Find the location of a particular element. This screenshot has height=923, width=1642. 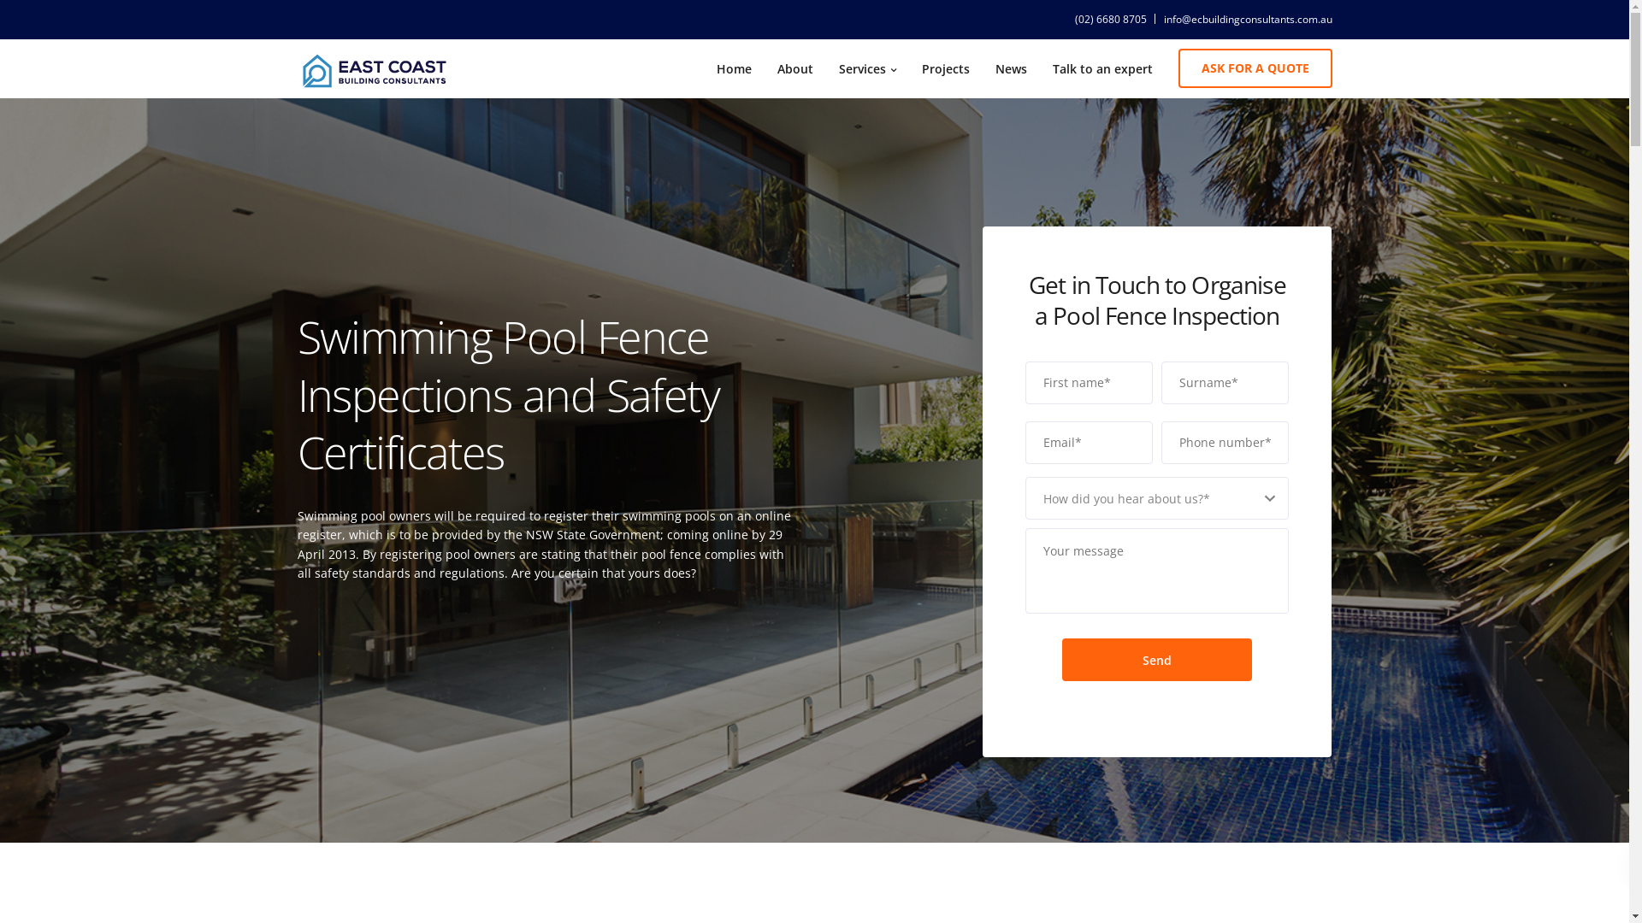

ASK FOR A QUOTE is located at coordinates (1255, 68).